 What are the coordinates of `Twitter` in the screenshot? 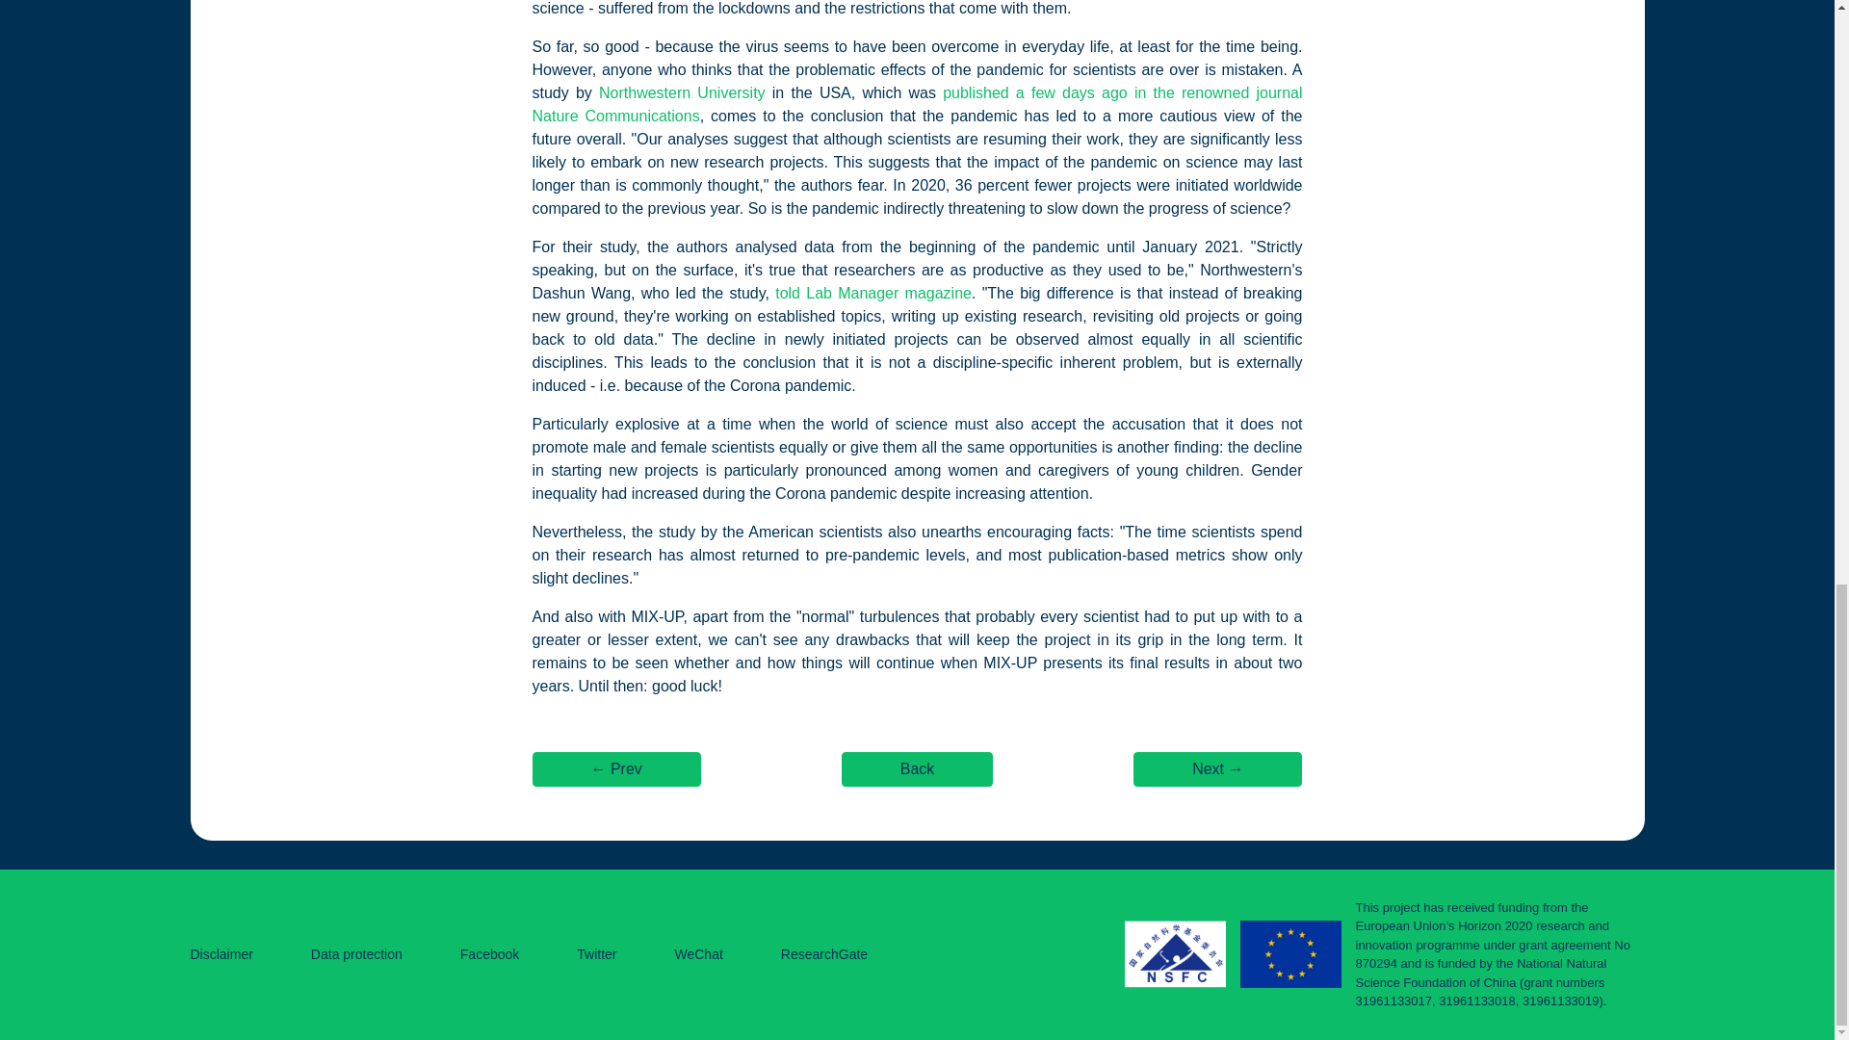 It's located at (596, 953).